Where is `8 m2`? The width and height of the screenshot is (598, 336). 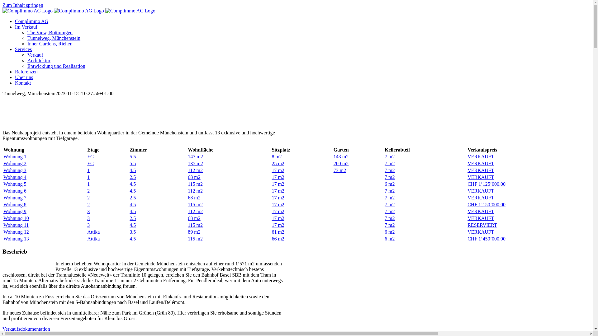 8 m2 is located at coordinates (277, 157).